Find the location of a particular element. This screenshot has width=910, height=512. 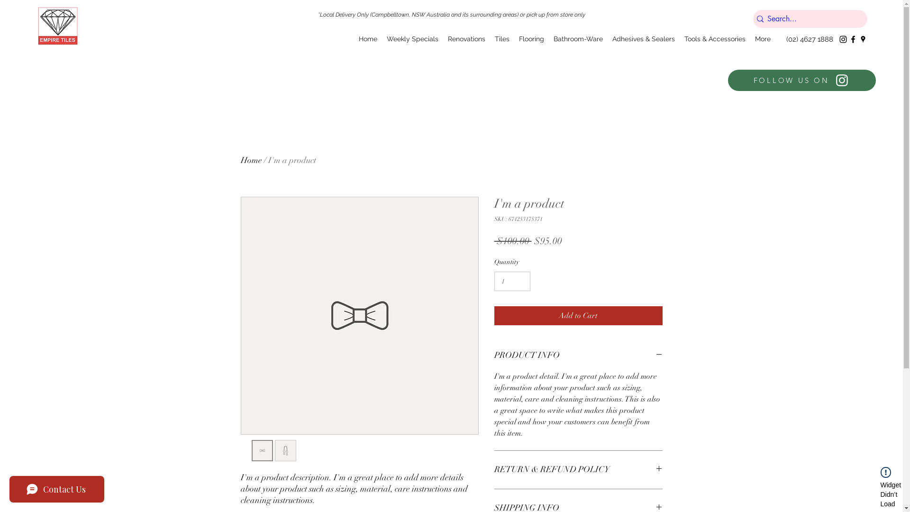

Home is located at coordinates (368, 39).